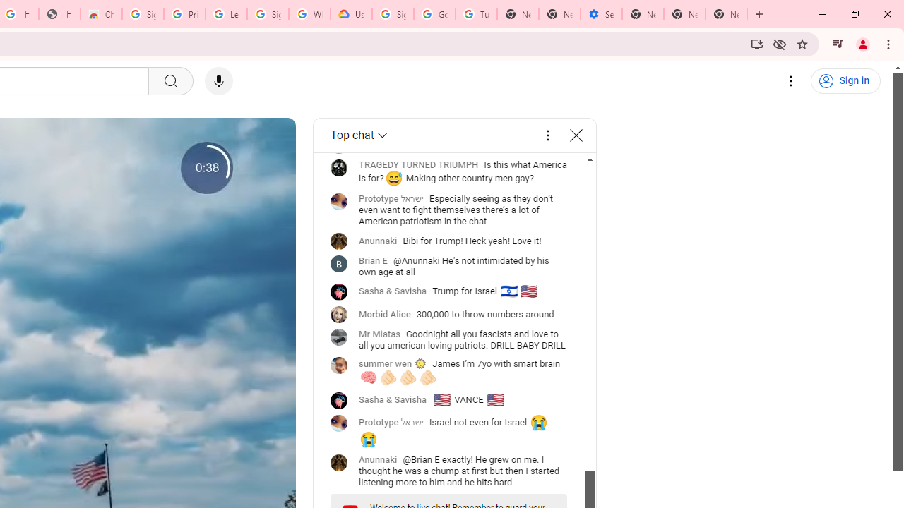  What do you see at coordinates (476, 14) in the screenshot?
I see `Turn cookies on or off - Computer - Google Account Help` at bounding box center [476, 14].